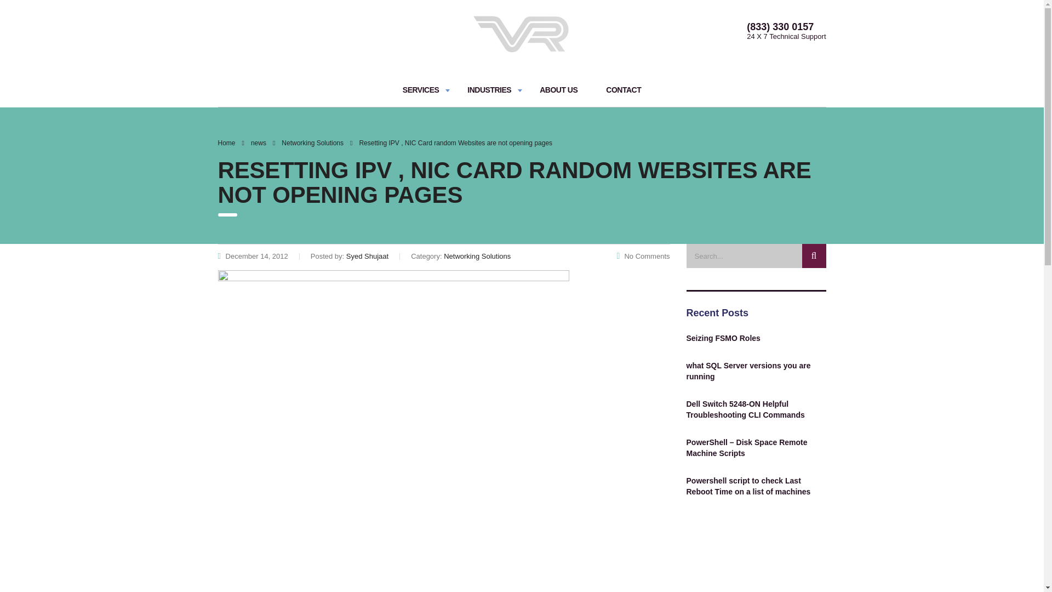  Describe the element at coordinates (643, 257) in the screenshot. I see `No Comments` at that location.